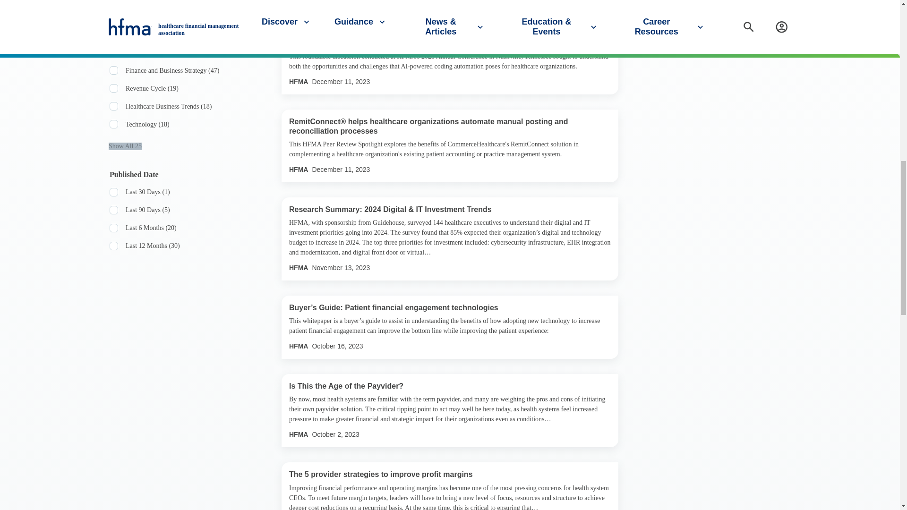 The height and width of the screenshot is (510, 907). Describe the element at coordinates (113, 192) in the screenshot. I see `30days` at that location.